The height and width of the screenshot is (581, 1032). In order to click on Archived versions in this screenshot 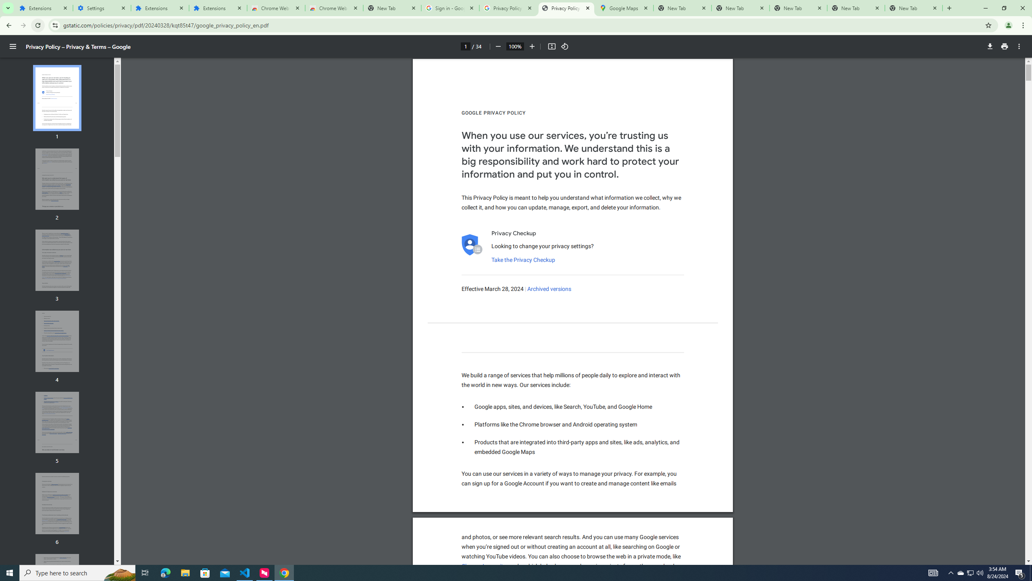, I will do `click(549, 289)`.